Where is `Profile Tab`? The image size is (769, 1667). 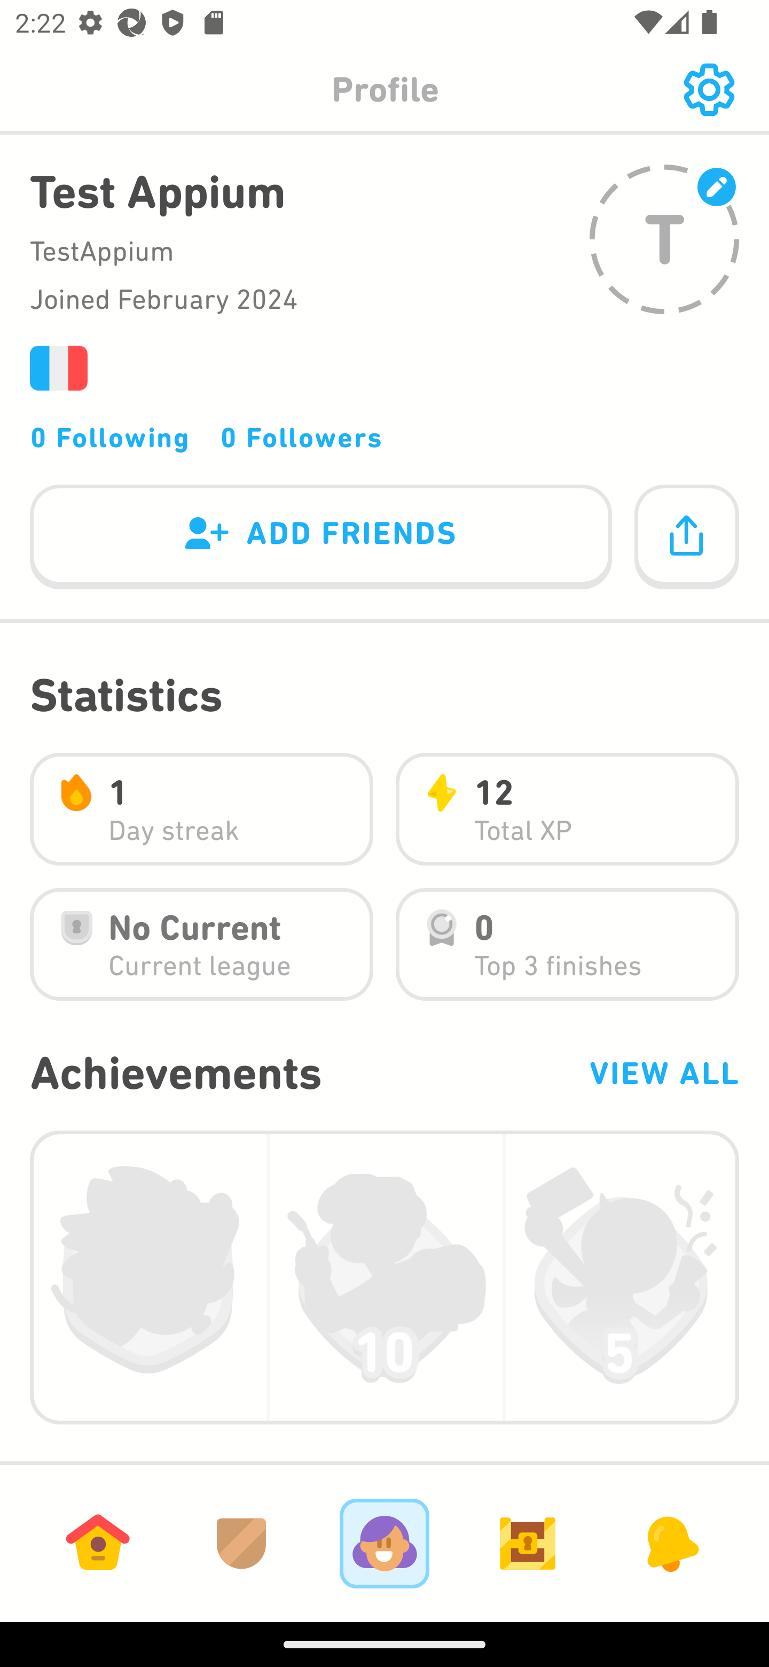
Profile Tab is located at coordinates (384, 1543).